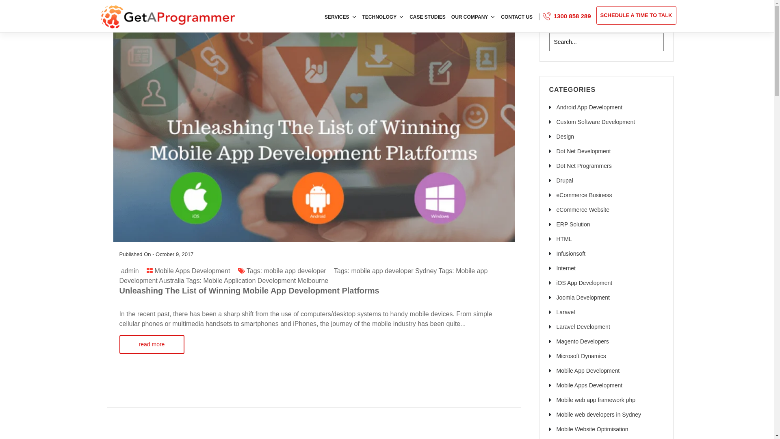  What do you see at coordinates (588, 371) in the screenshot?
I see `Mobile App Development` at bounding box center [588, 371].